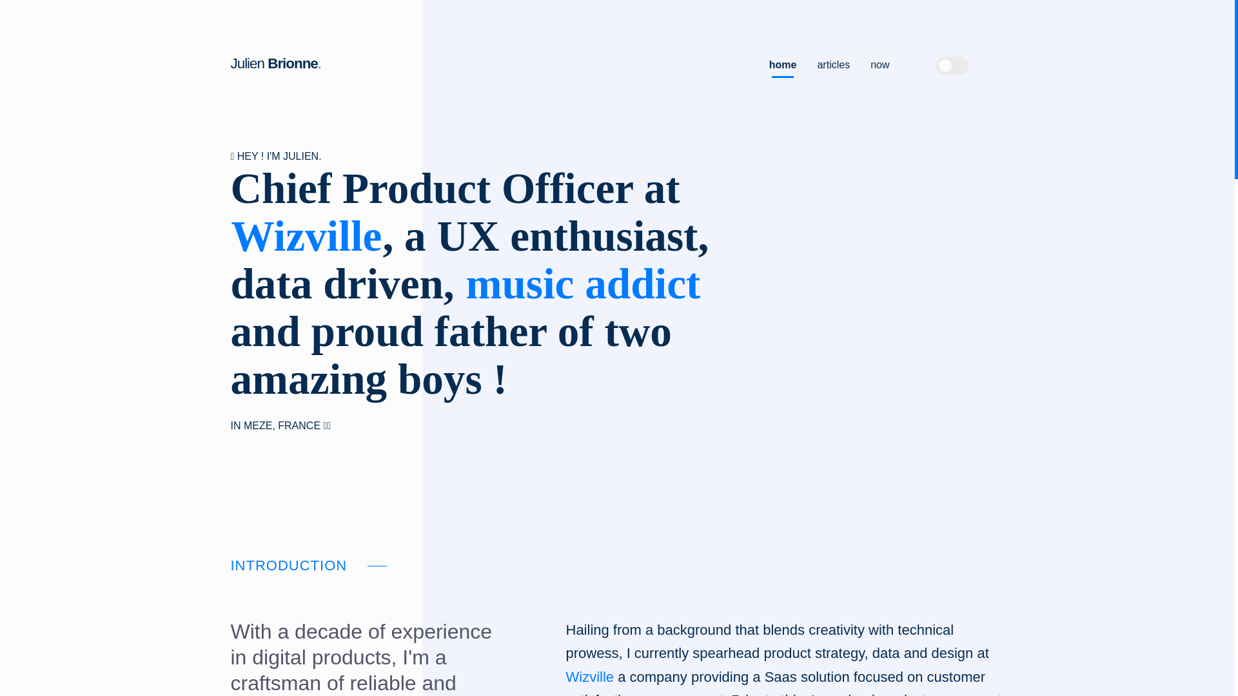 The height and width of the screenshot is (696, 1238). I want to click on now, so click(879, 63).